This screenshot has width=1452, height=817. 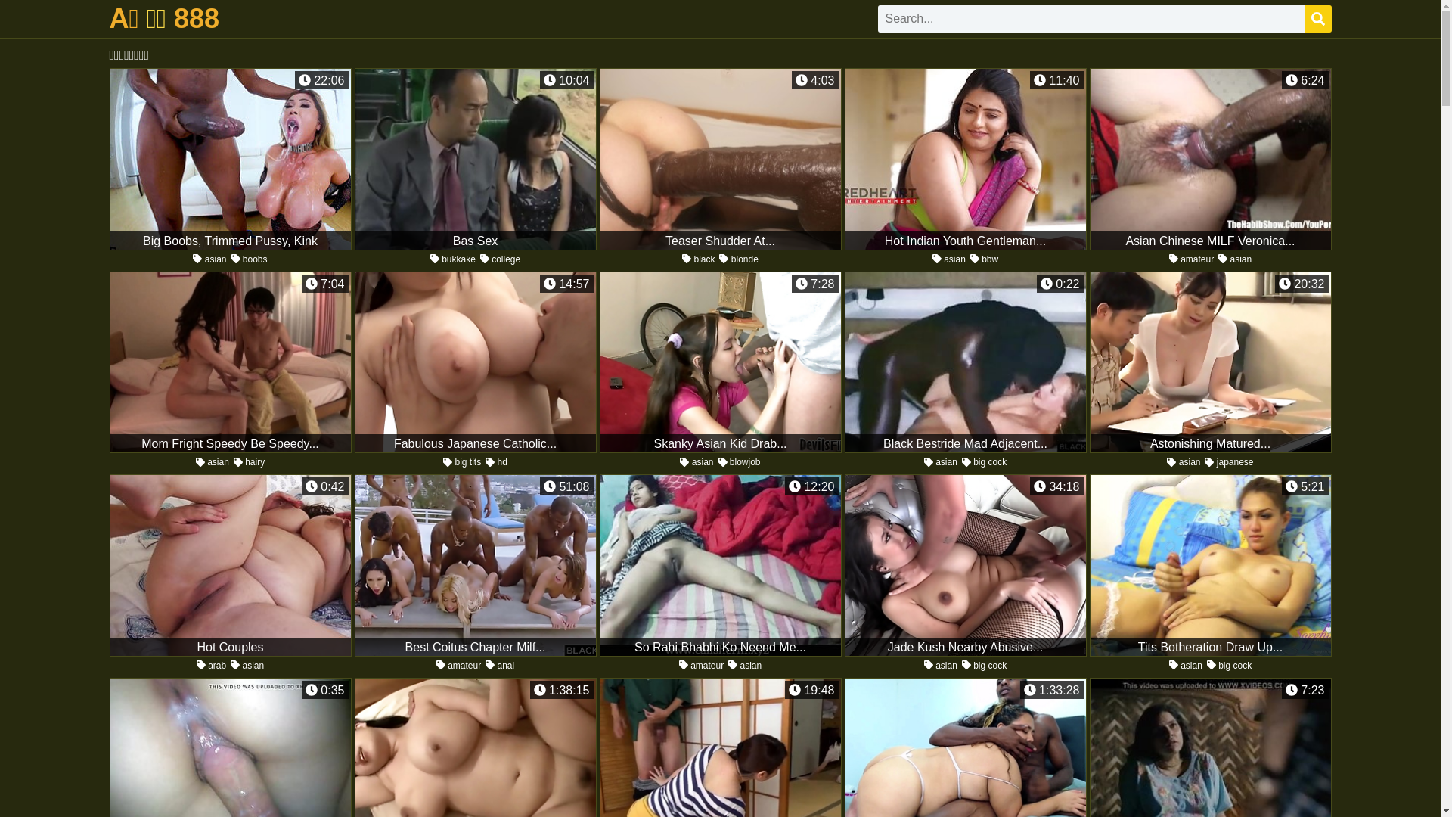 I want to click on amateur, so click(x=458, y=665).